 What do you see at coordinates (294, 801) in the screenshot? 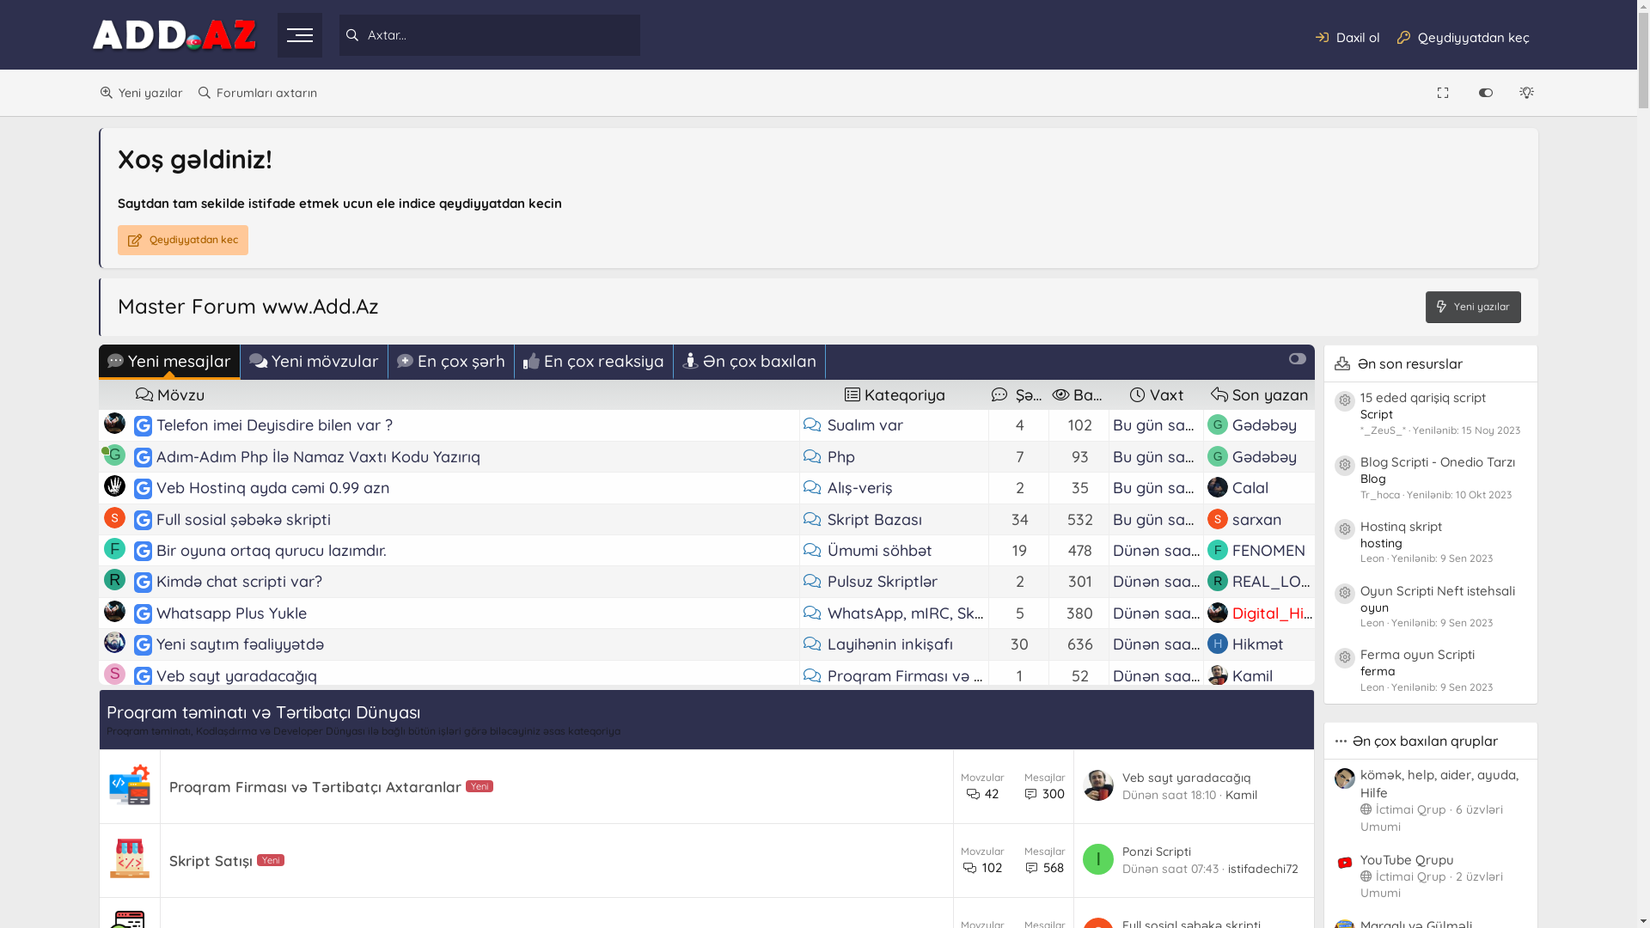
I see `10 illik domen satilir (skript ile birkilde)` at bounding box center [294, 801].